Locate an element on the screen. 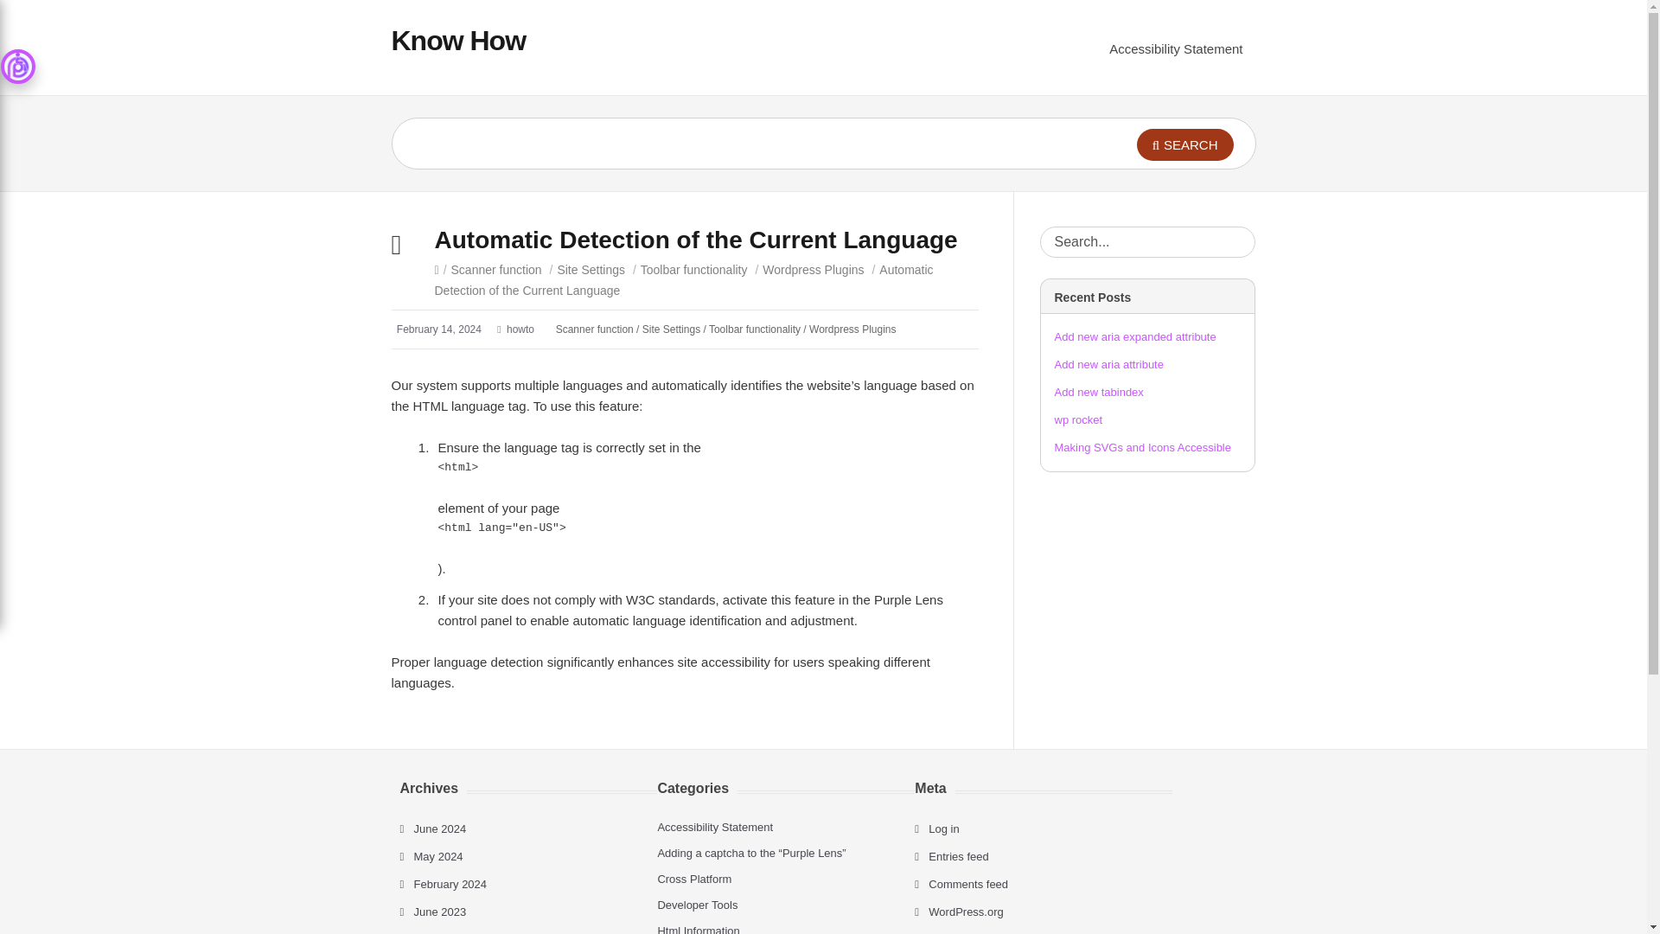  Add new aria attribute is located at coordinates (1108, 363).